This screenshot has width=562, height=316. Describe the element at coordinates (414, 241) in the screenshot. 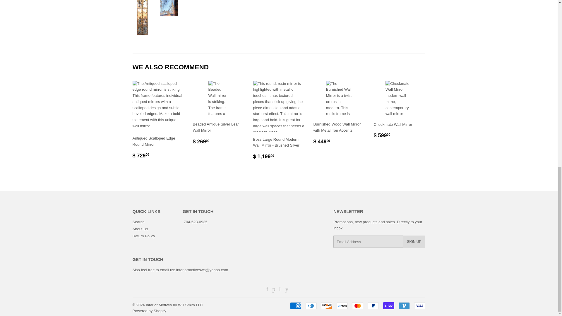

I see `SIGN UP` at that location.